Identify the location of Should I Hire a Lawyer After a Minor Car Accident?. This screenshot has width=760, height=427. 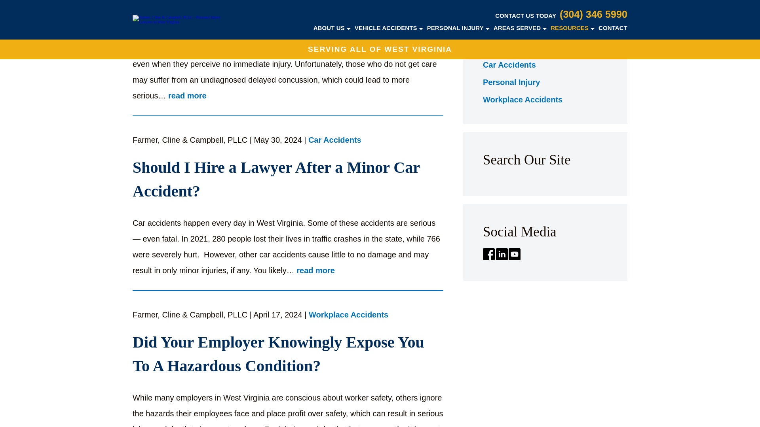
(287, 179).